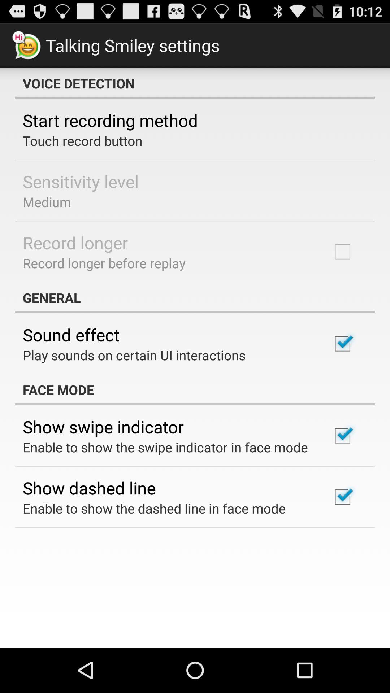 The image size is (390, 693). What do you see at coordinates (195, 297) in the screenshot?
I see `tap icon below the record longer before app` at bounding box center [195, 297].